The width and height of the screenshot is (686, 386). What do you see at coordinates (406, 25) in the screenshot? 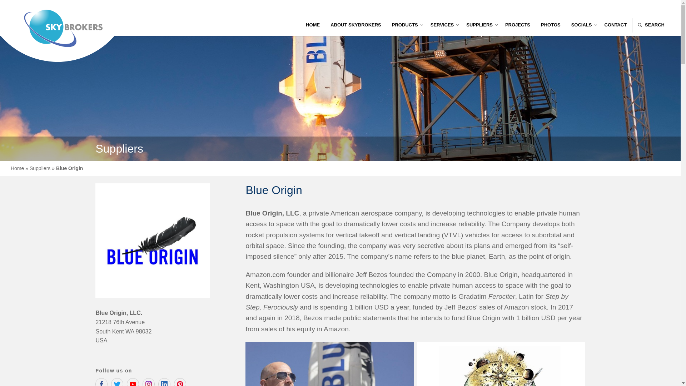
I see `PRODUCTS` at bounding box center [406, 25].